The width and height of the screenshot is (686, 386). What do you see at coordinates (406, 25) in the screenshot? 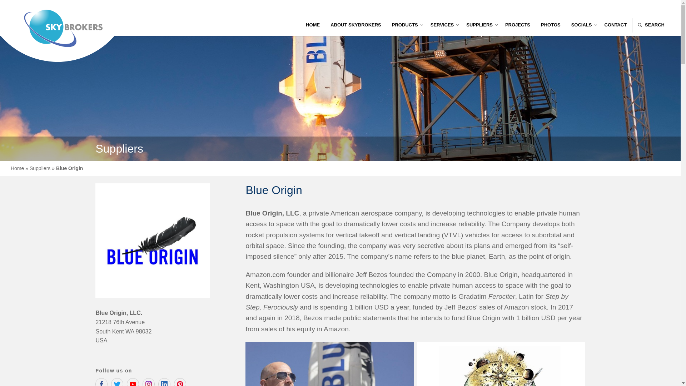
I see `PRODUCTS` at bounding box center [406, 25].